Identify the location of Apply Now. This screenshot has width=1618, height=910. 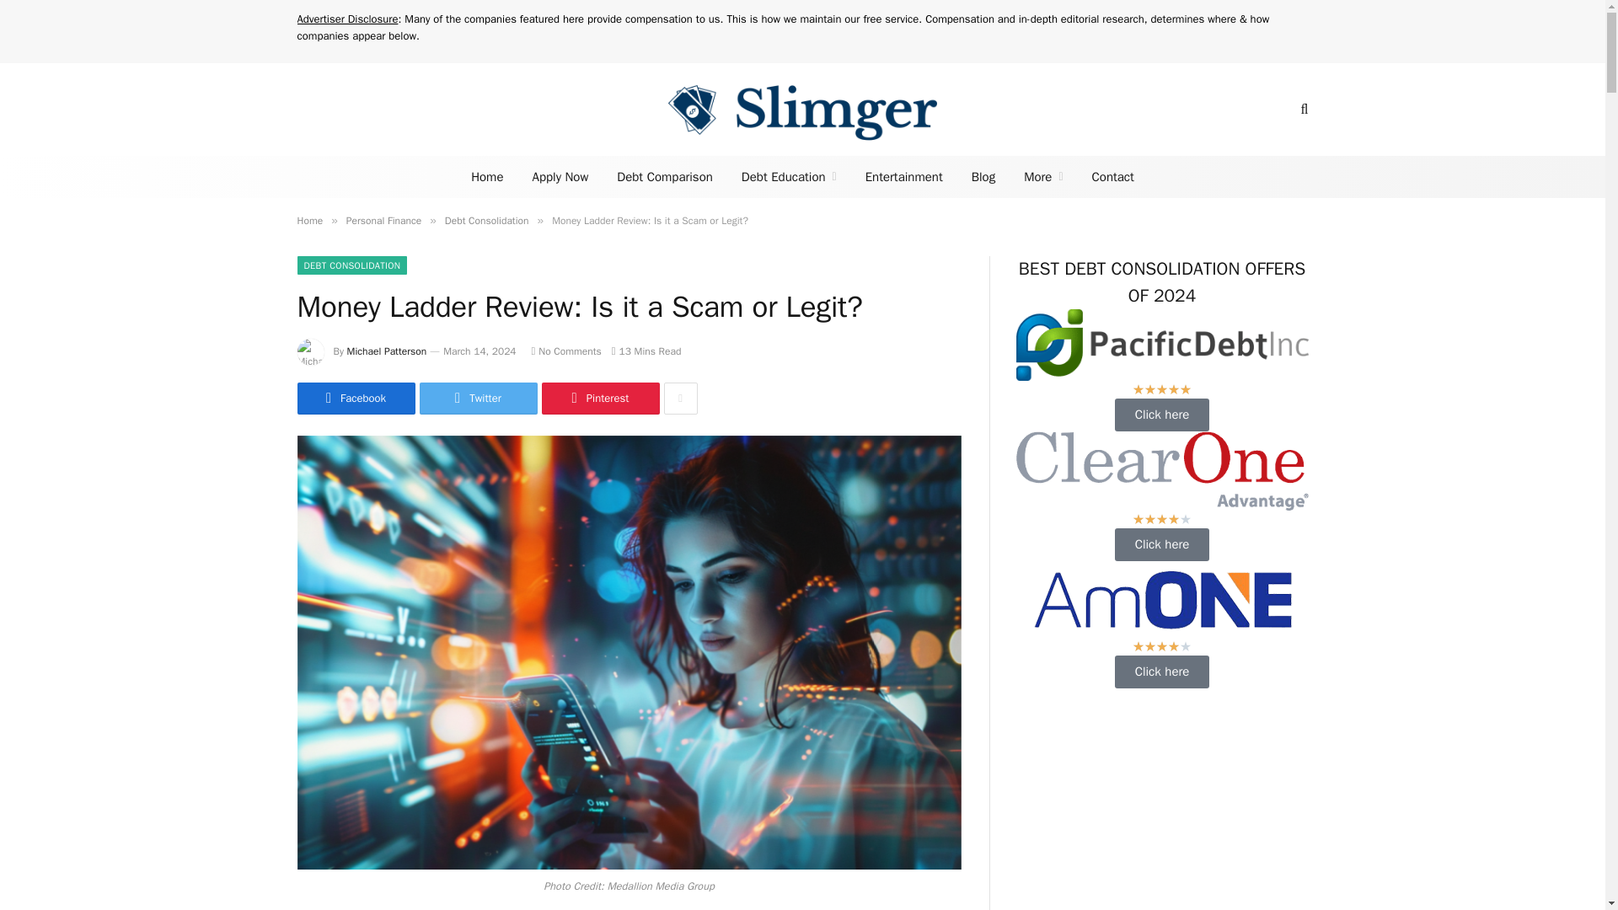
(560, 177).